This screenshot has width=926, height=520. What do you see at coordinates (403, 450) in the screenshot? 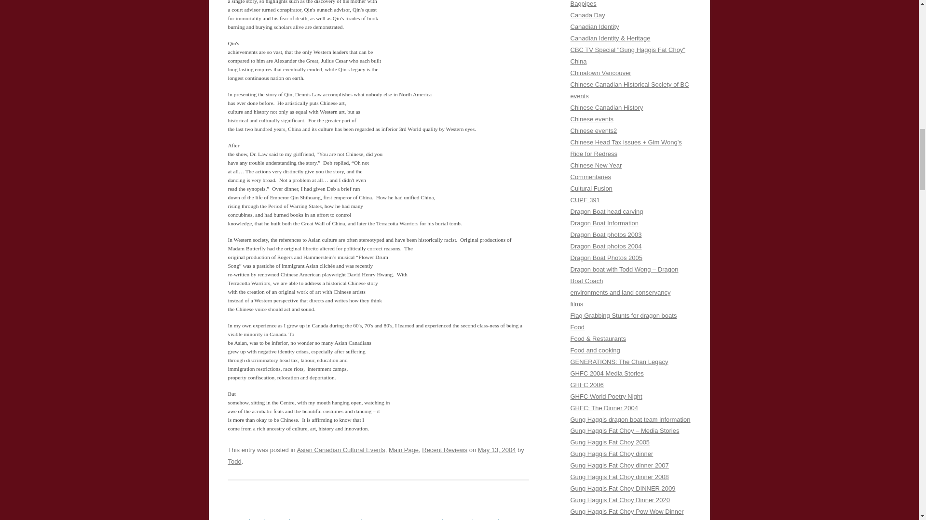
I see `Main Page` at bounding box center [403, 450].